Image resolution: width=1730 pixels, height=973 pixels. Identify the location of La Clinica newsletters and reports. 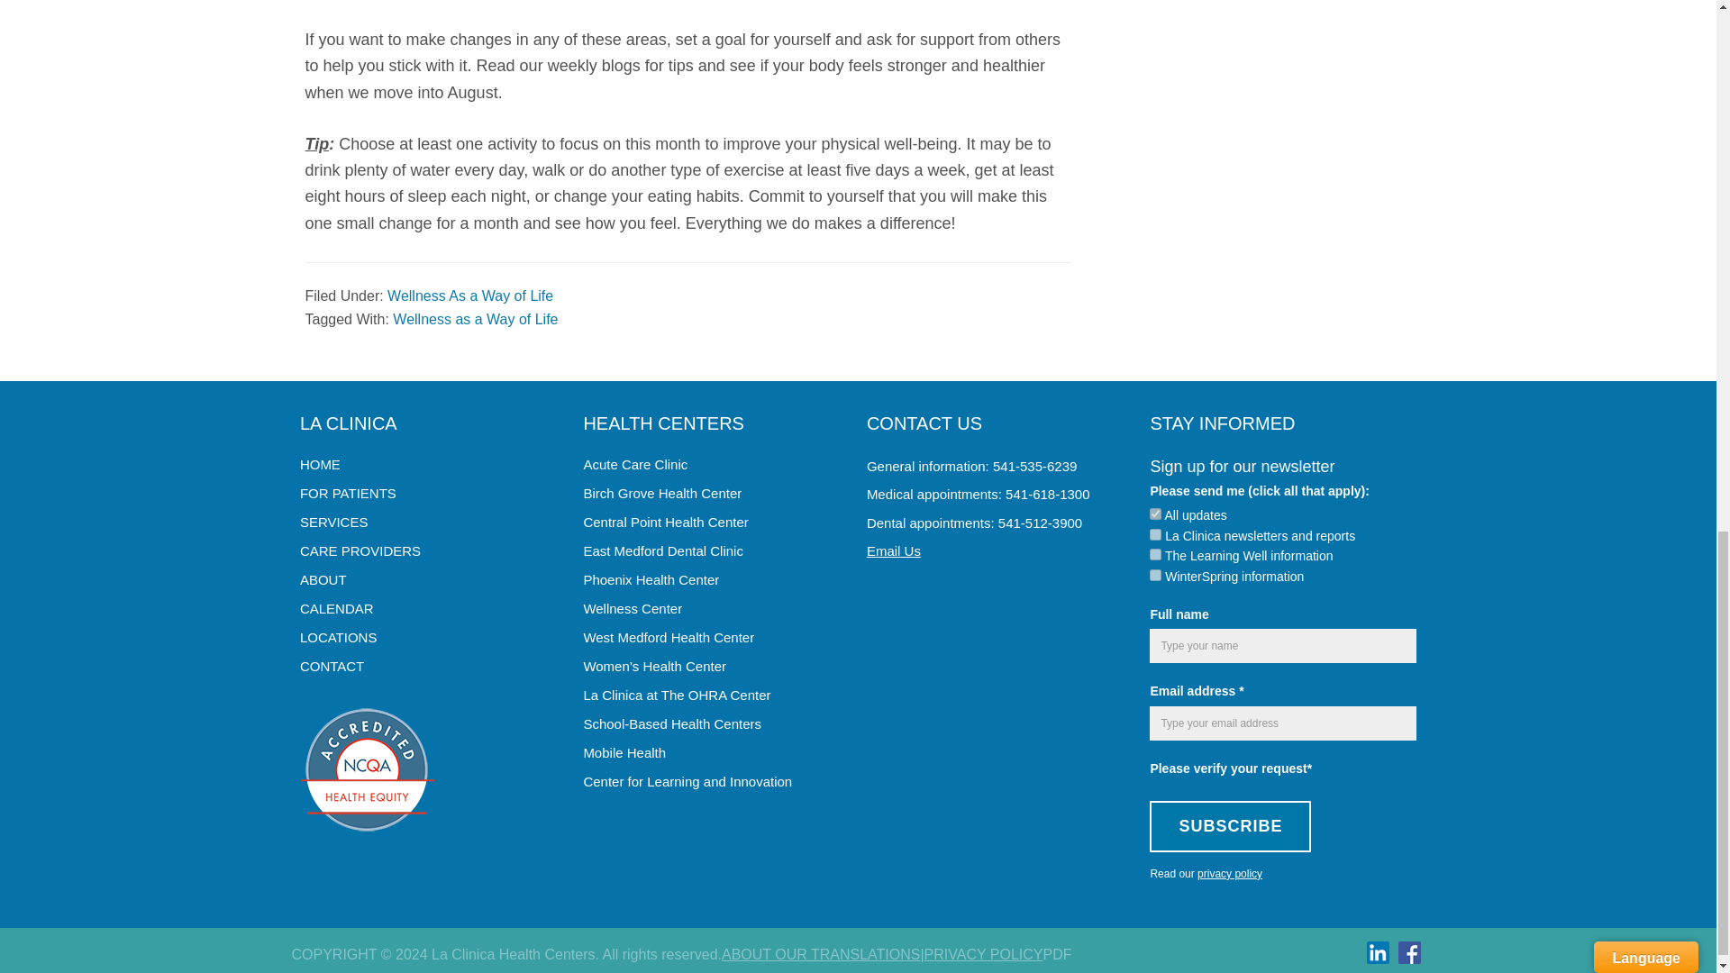
(1155, 535).